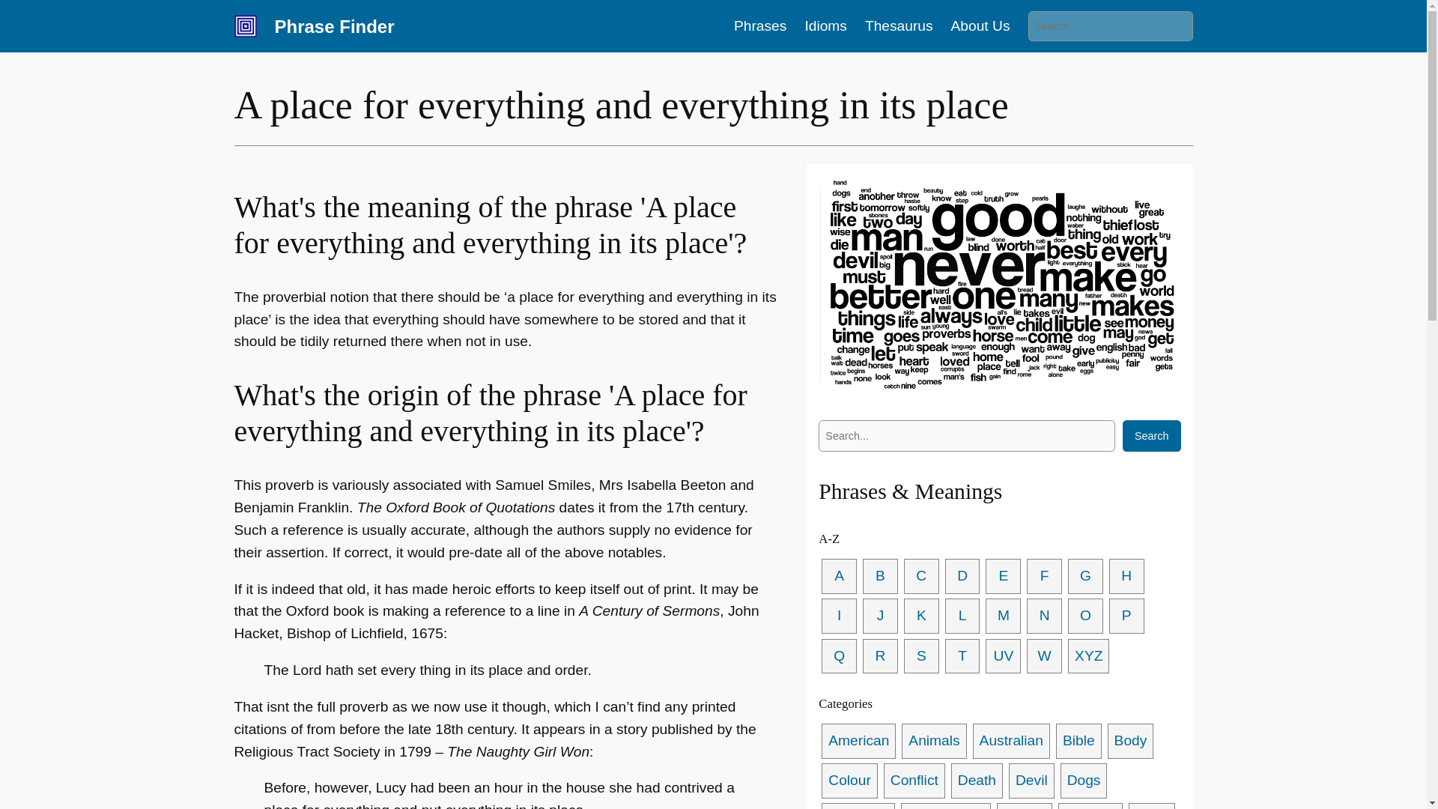 The image size is (1438, 809). I want to click on H, so click(1126, 576).